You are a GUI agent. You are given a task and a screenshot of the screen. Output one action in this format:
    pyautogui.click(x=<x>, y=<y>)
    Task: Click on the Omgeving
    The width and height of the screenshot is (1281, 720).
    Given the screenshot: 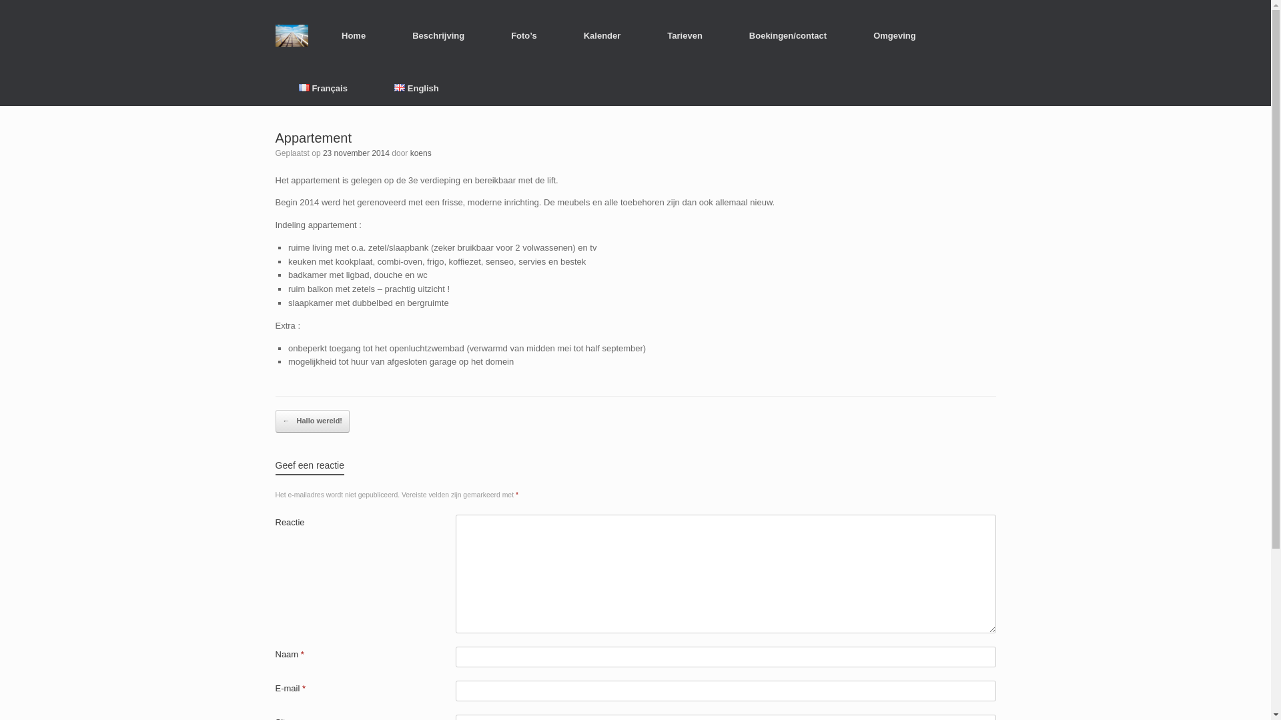 What is the action you would take?
    pyautogui.click(x=895, y=35)
    